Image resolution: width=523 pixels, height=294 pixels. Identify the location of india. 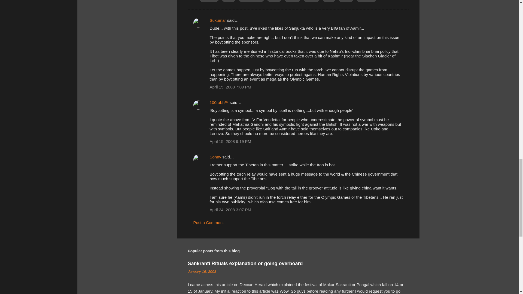
(329, 1).